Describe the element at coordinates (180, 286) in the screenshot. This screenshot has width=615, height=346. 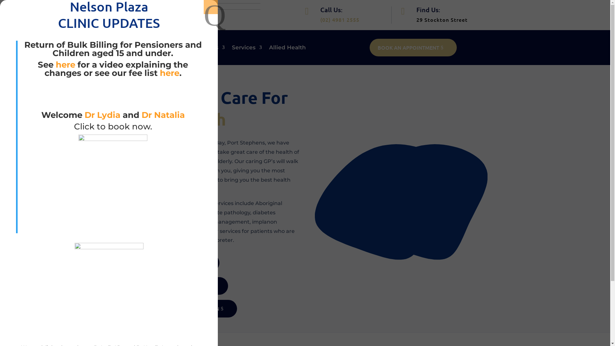
I see `NEW PATIENT REGISTRATION` at that location.